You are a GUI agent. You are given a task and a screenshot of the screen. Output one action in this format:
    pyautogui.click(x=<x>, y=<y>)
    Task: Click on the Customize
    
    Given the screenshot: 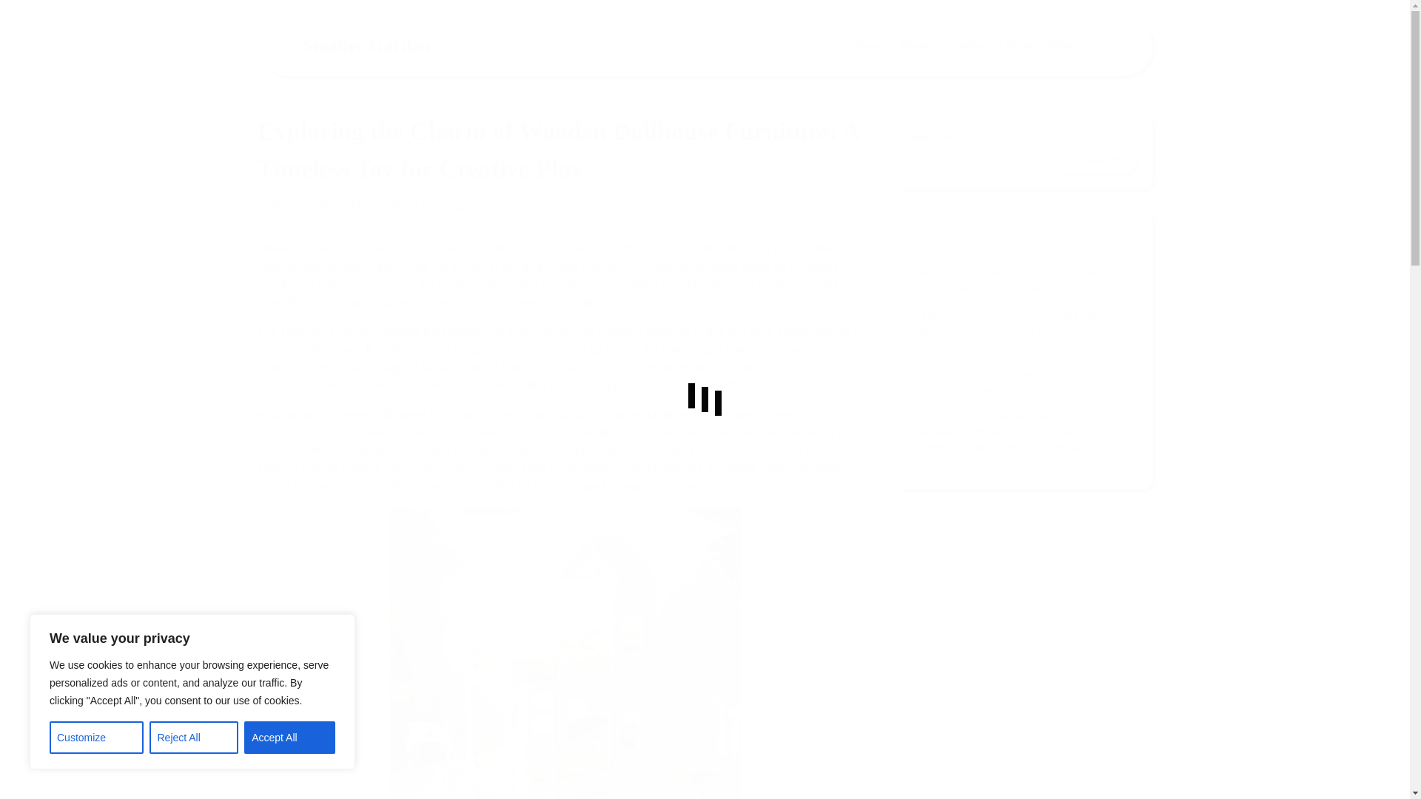 What is the action you would take?
    pyautogui.click(x=96, y=738)
    